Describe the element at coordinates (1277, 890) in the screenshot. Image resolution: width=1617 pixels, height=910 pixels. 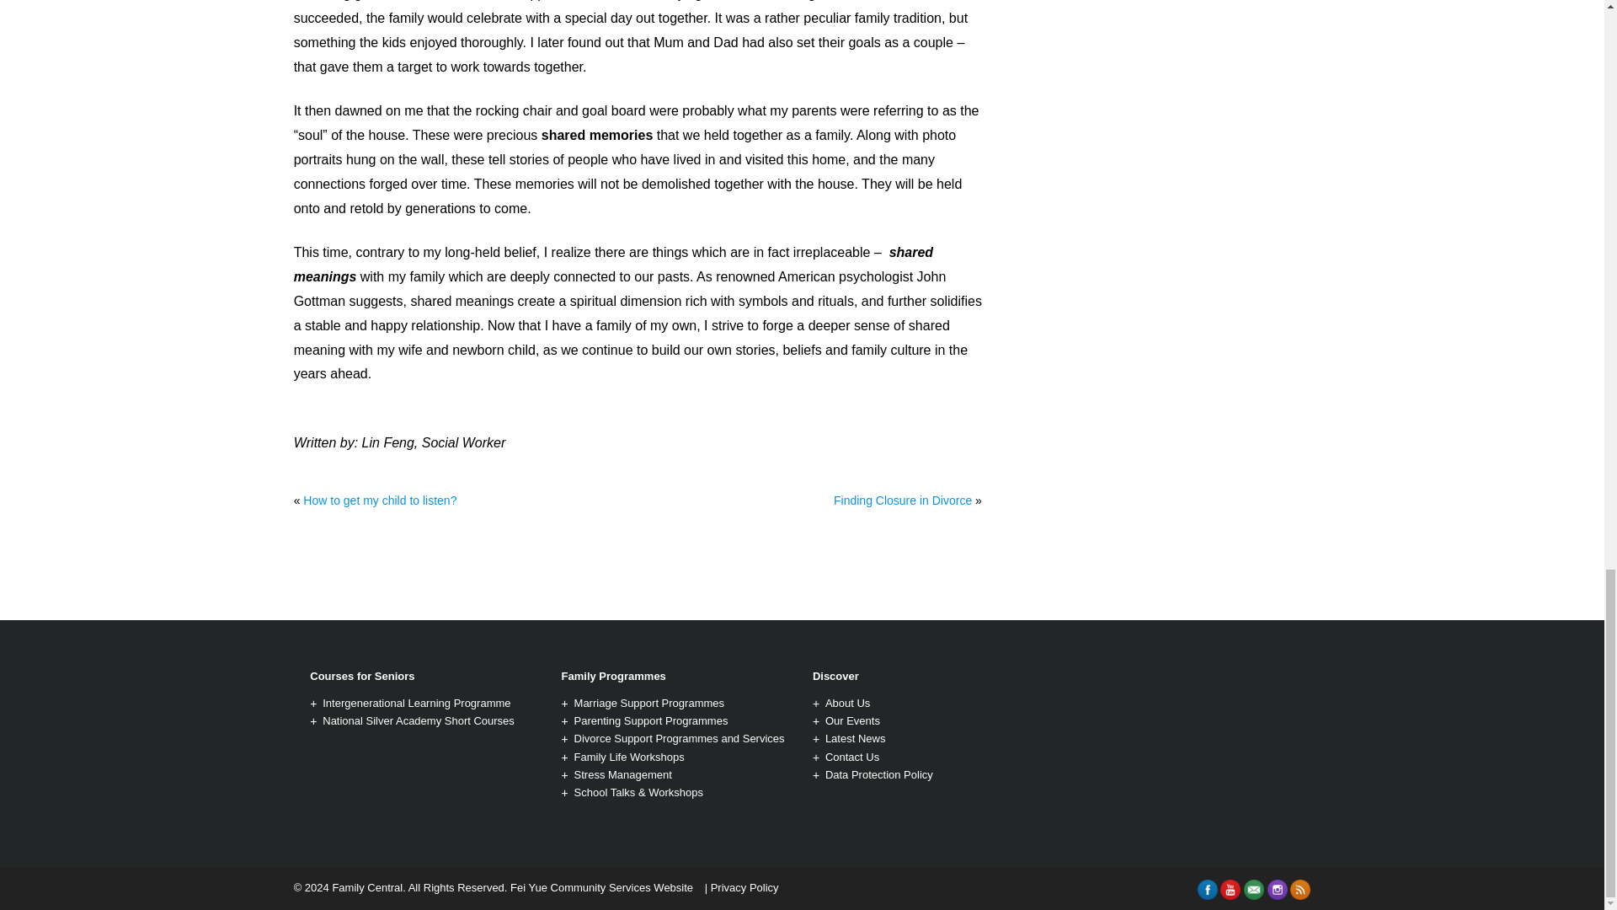
I see `Instagram` at that location.